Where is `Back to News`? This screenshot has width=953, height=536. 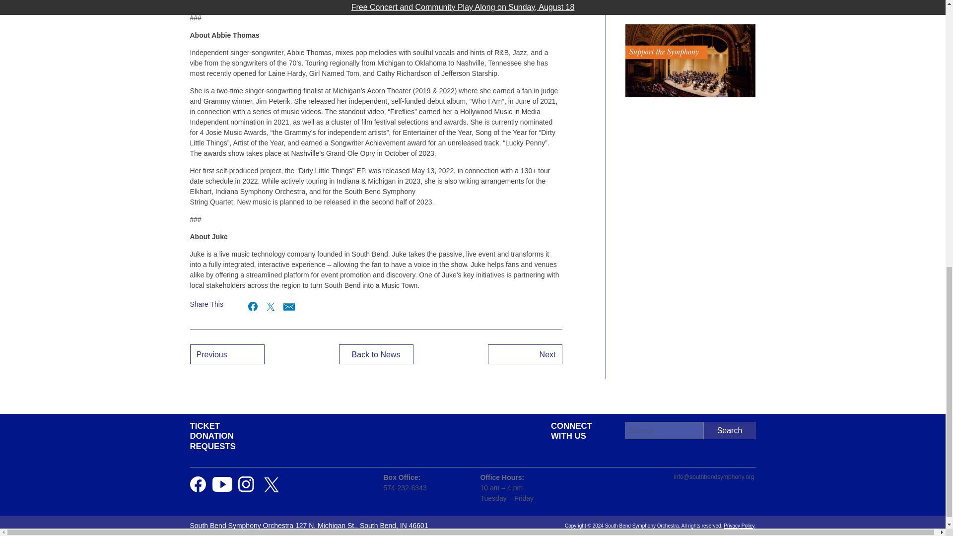 Back to News is located at coordinates (375, 354).